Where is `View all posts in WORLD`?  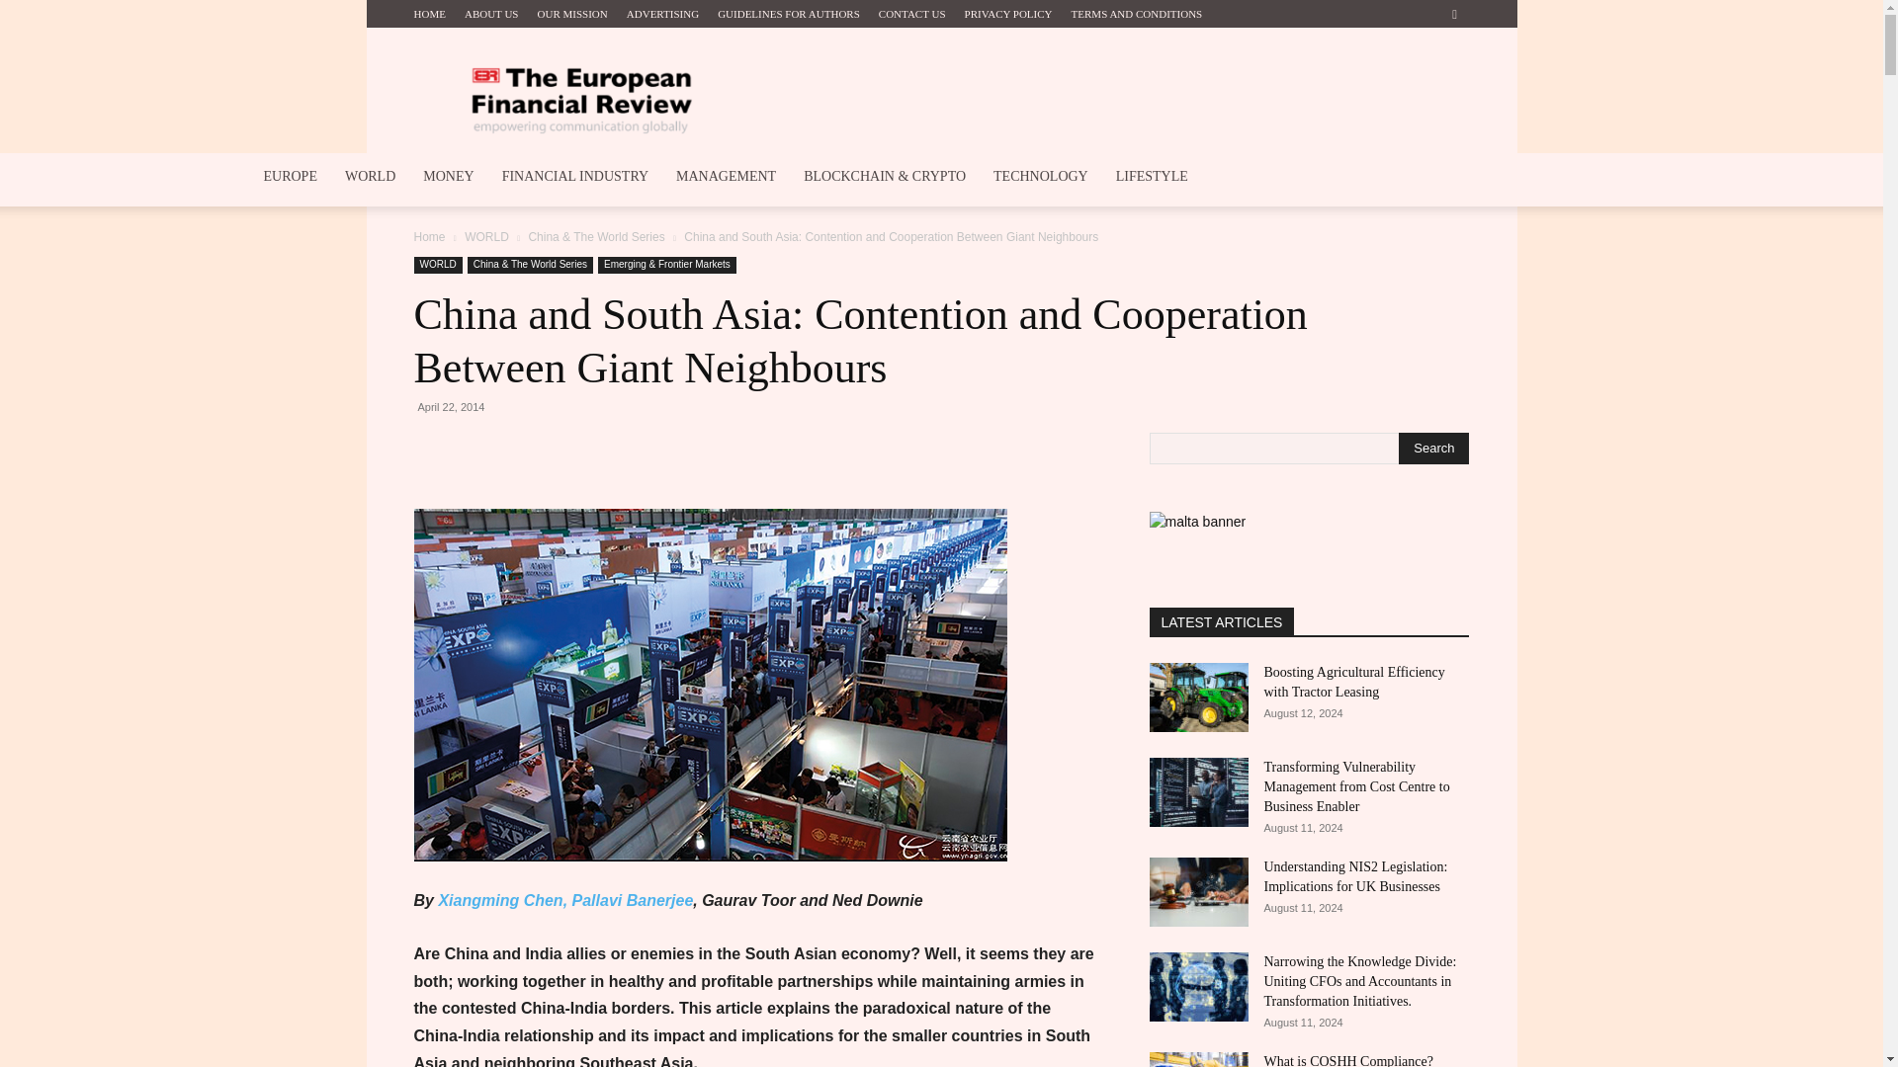
View all posts in WORLD is located at coordinates (486, 237).